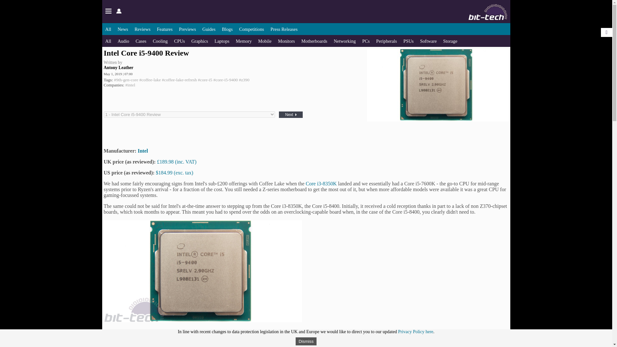 This screenshot has width=617, height=347. What do you see at coordinates (108, 41) in the screenshot?
I see `All` at bounding box center [108, 41].